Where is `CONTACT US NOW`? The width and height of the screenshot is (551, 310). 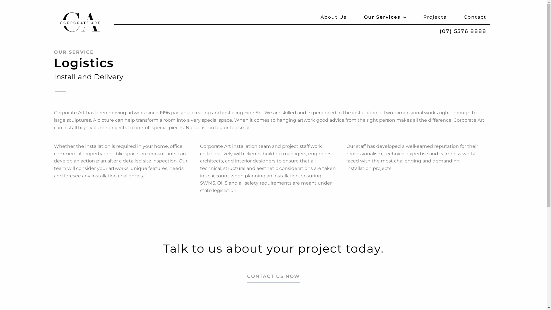 CONTACT US NOW is located at coordinates (273, 278).